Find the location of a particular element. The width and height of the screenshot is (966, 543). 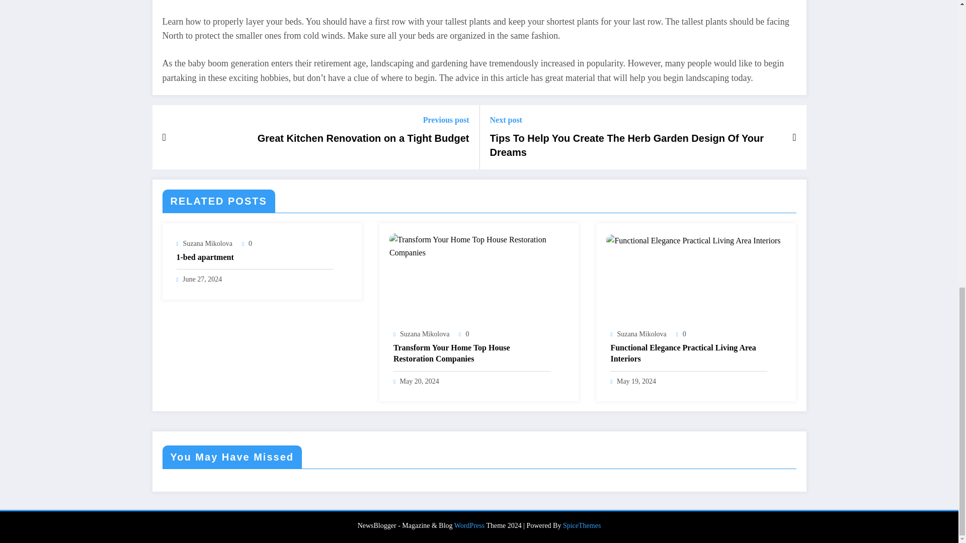

Next post is located at coordinates (635, 120).